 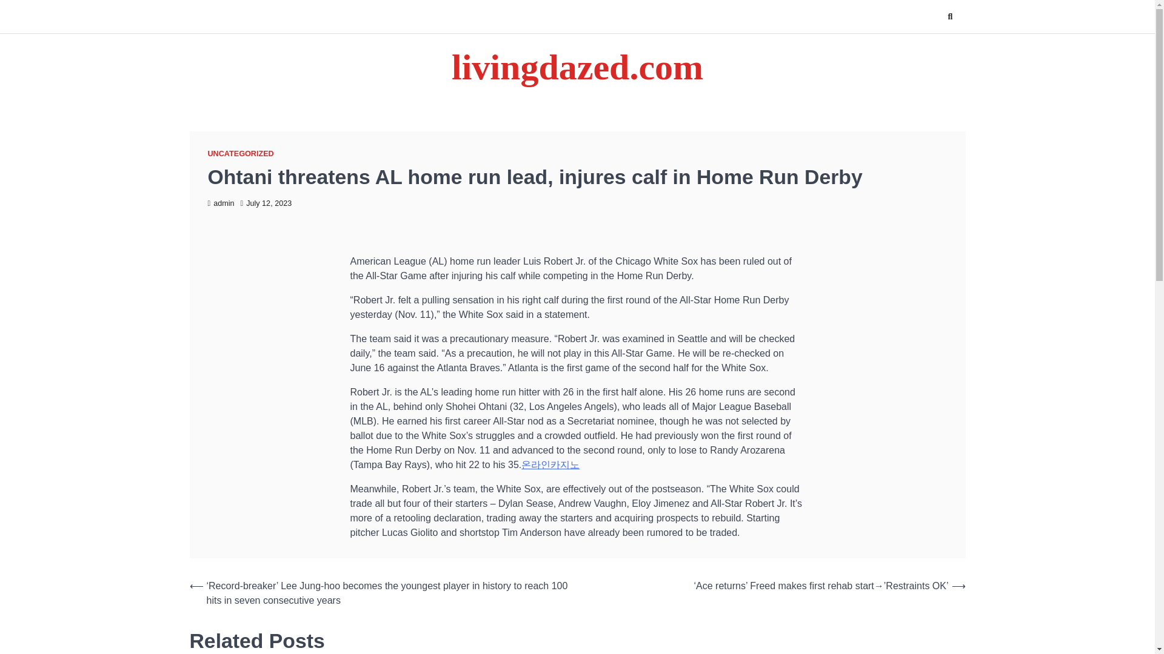 What do you see at coordinates (240, 154) in the screenshot?
I see `UNCATEGORIZED` at bounding box center [240, 154].